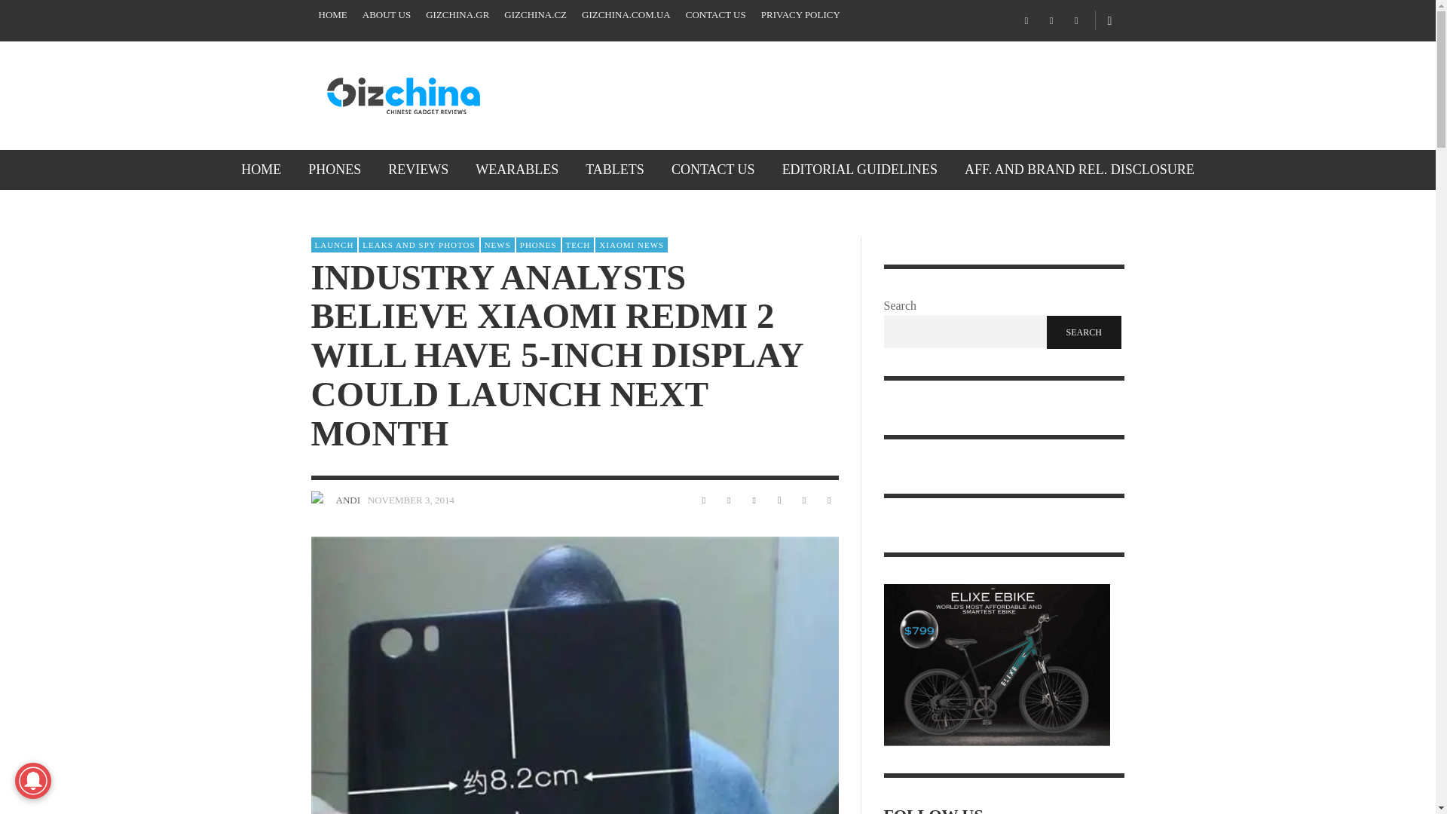  What do you see at coordinates (418, 169) in the screenshot?
I see `REVIEWS` at bounding box center [418, 169].